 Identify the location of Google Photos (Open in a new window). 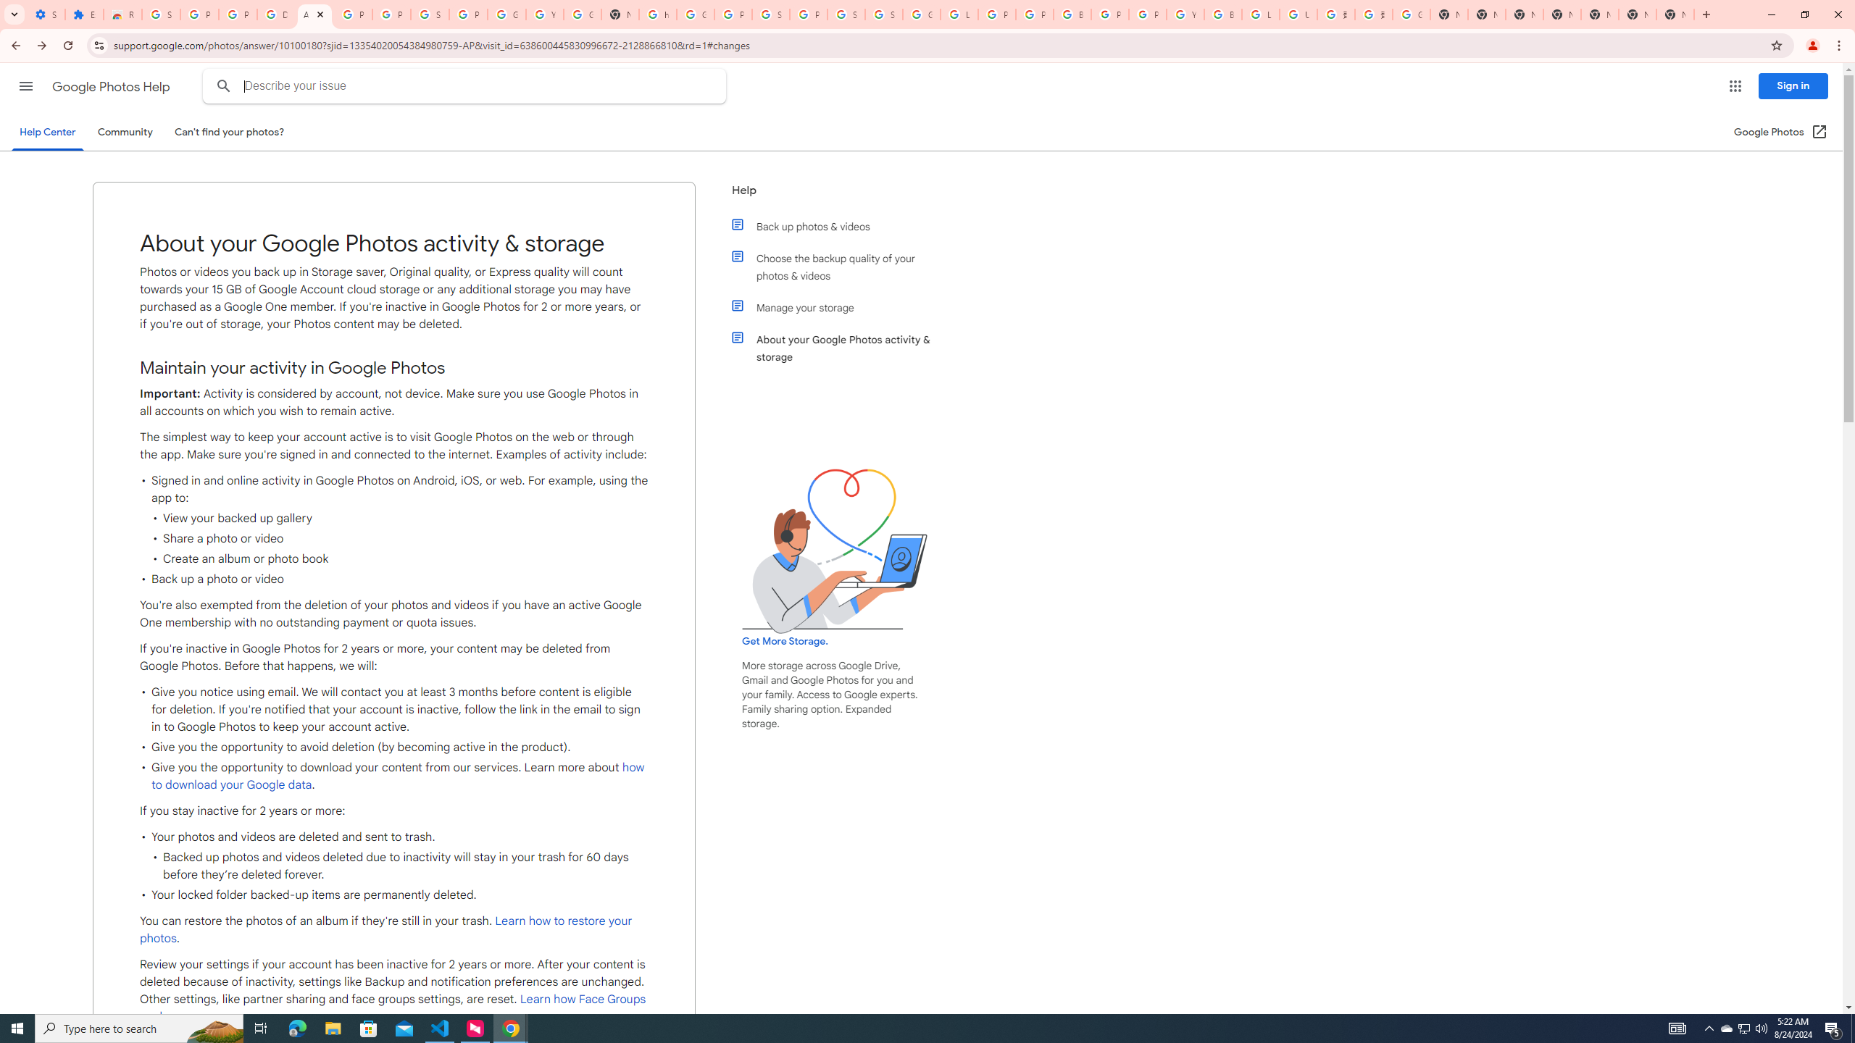
(1781, 132).